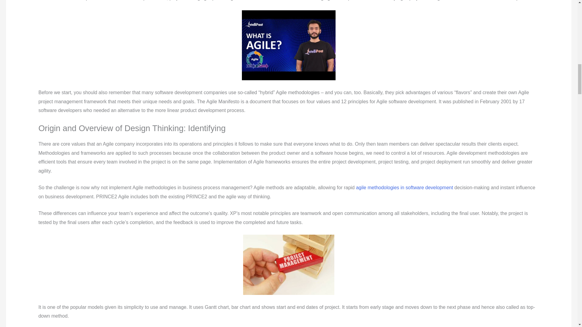 The image size is (582, 327). I want to click on agile methodologies in software development, so click(404, 187).